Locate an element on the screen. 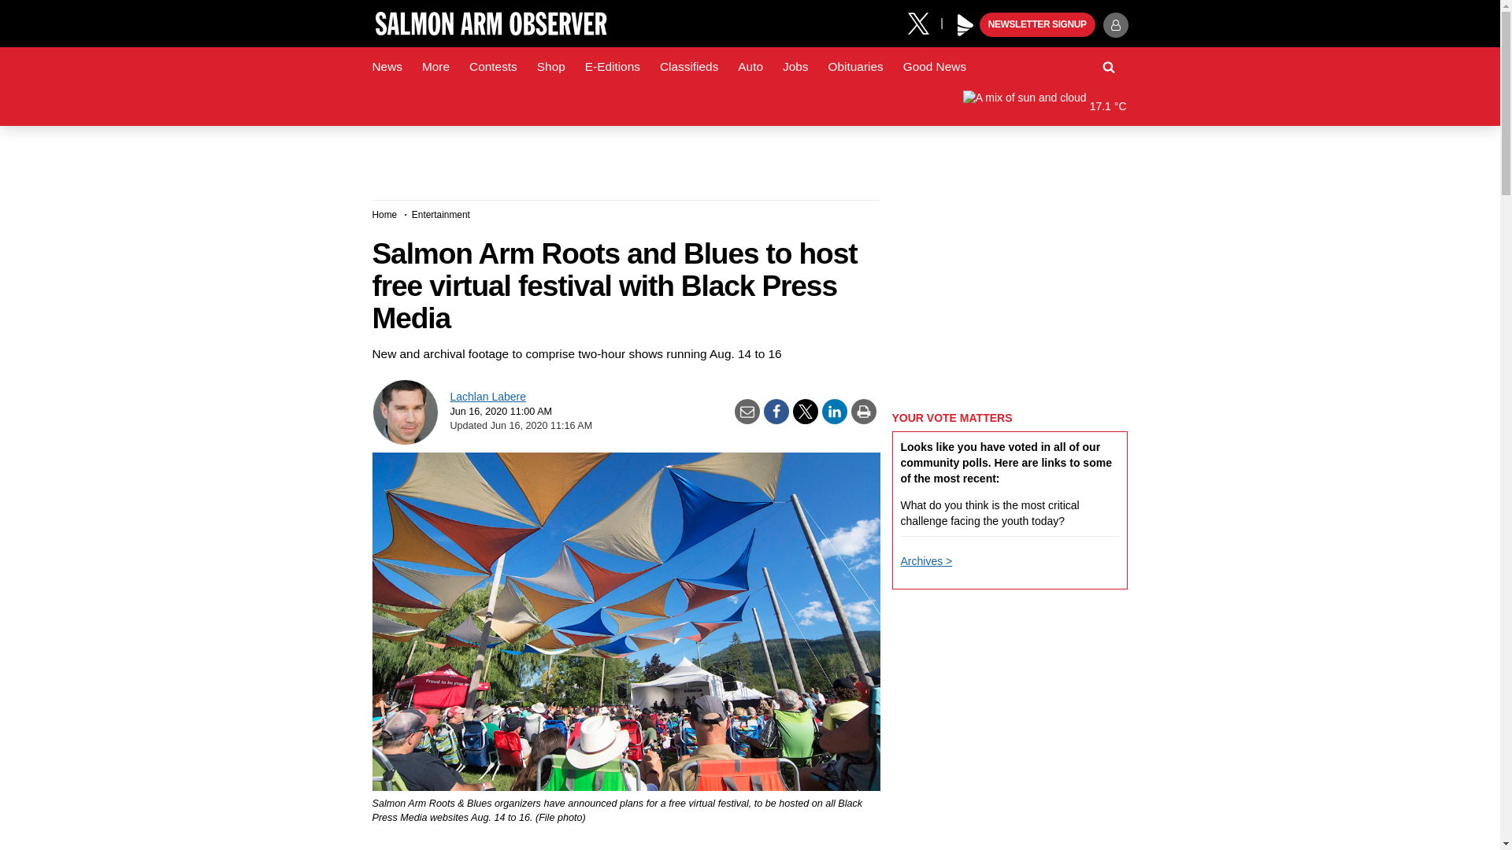  Play is located at coordinates (965, 25).